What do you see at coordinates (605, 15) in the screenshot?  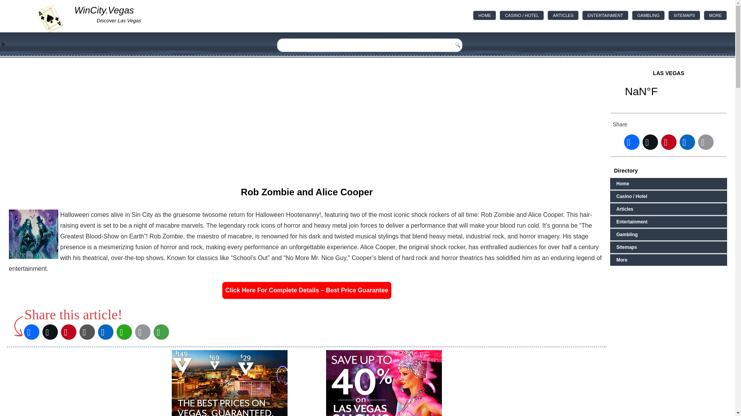 I see `Entertainment` at bounding box center [605, 15].